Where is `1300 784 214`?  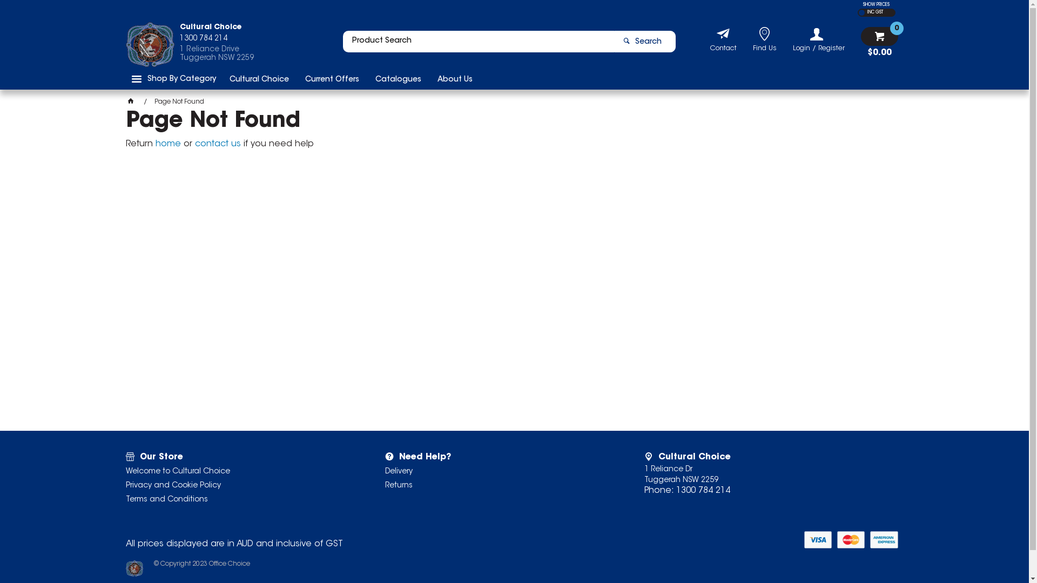
1300 784 214 is located at coordinates (703, 491).